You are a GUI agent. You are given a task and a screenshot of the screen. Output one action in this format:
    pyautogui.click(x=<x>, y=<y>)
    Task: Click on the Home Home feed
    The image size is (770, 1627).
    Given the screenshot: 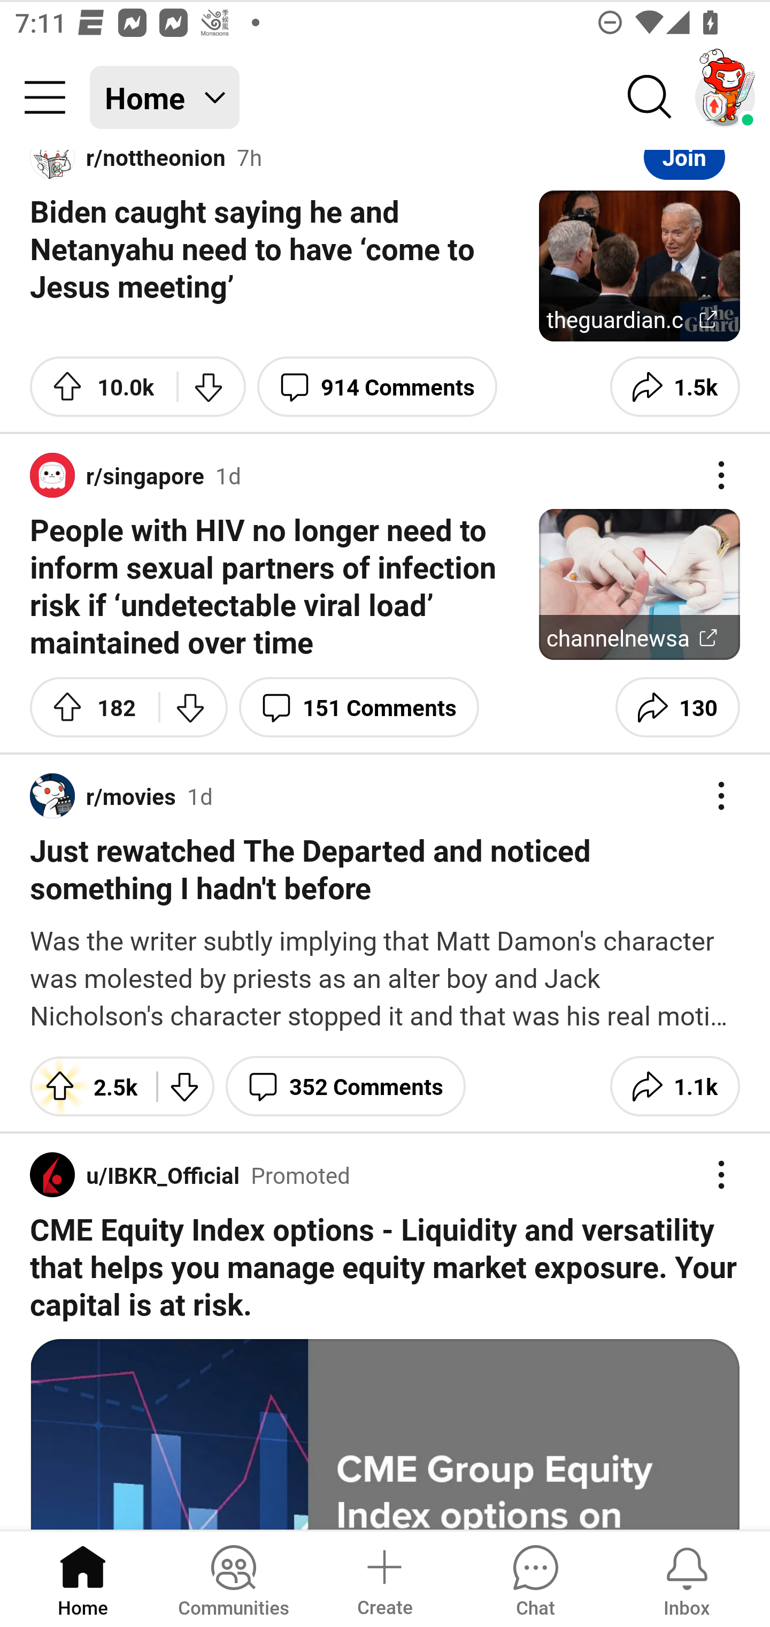 What is the action you would take?
    pyautogui.click(x=165, y=97)
    